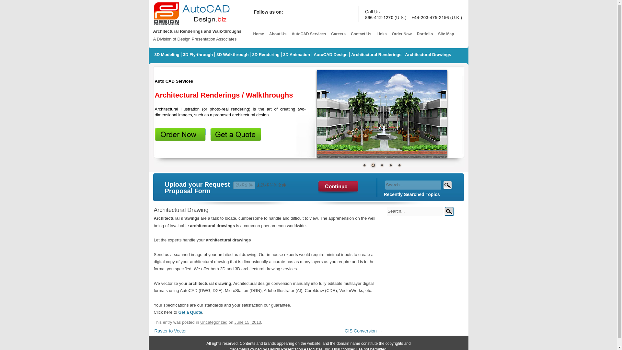 Image resolution: width=622 pixels, height=350 pixels. I want to click on Portfolio, so click(425, 34).